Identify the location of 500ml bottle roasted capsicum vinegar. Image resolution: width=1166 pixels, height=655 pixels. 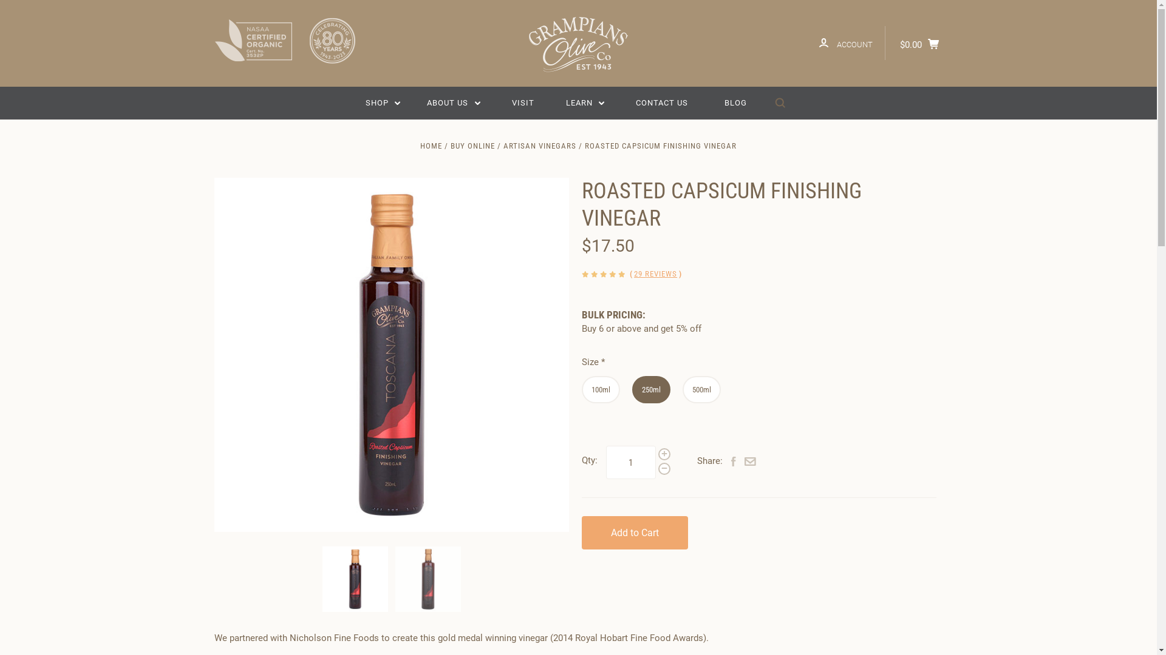
(428, 579).